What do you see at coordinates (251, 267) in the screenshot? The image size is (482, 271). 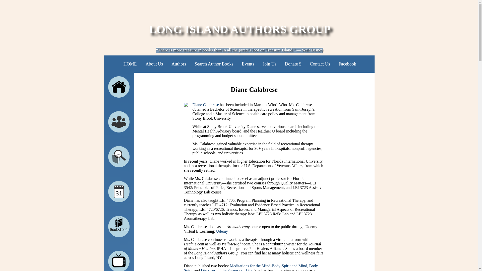 I see `Meditations for the Mind-Body-Spirit and Mind, Body, Spirit` at bounding box center [251, 267].